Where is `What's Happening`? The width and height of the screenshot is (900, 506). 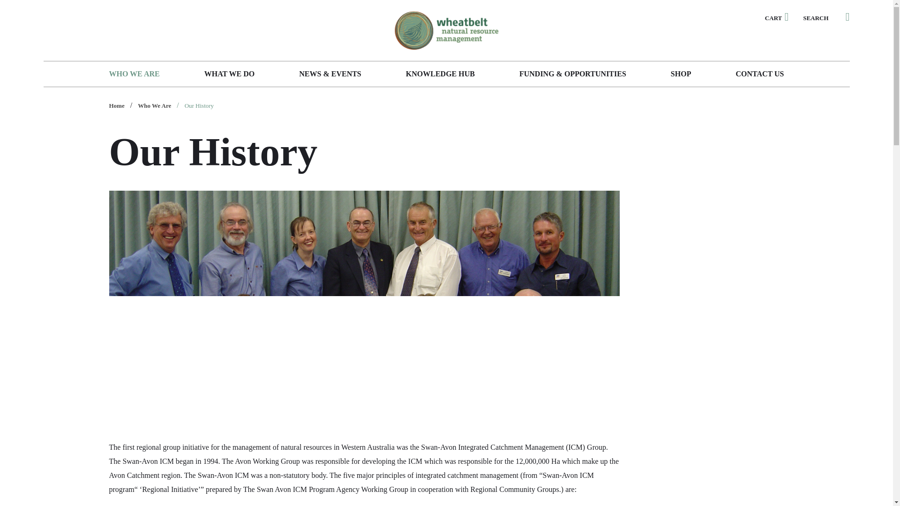
What's Happening is located at coordinates (330, 74).